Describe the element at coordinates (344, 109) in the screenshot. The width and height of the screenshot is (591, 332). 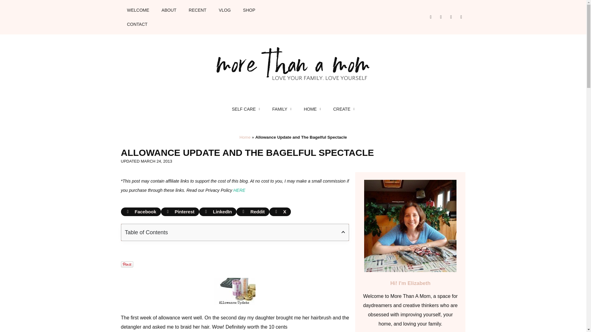
I see `CREATE` at that location.